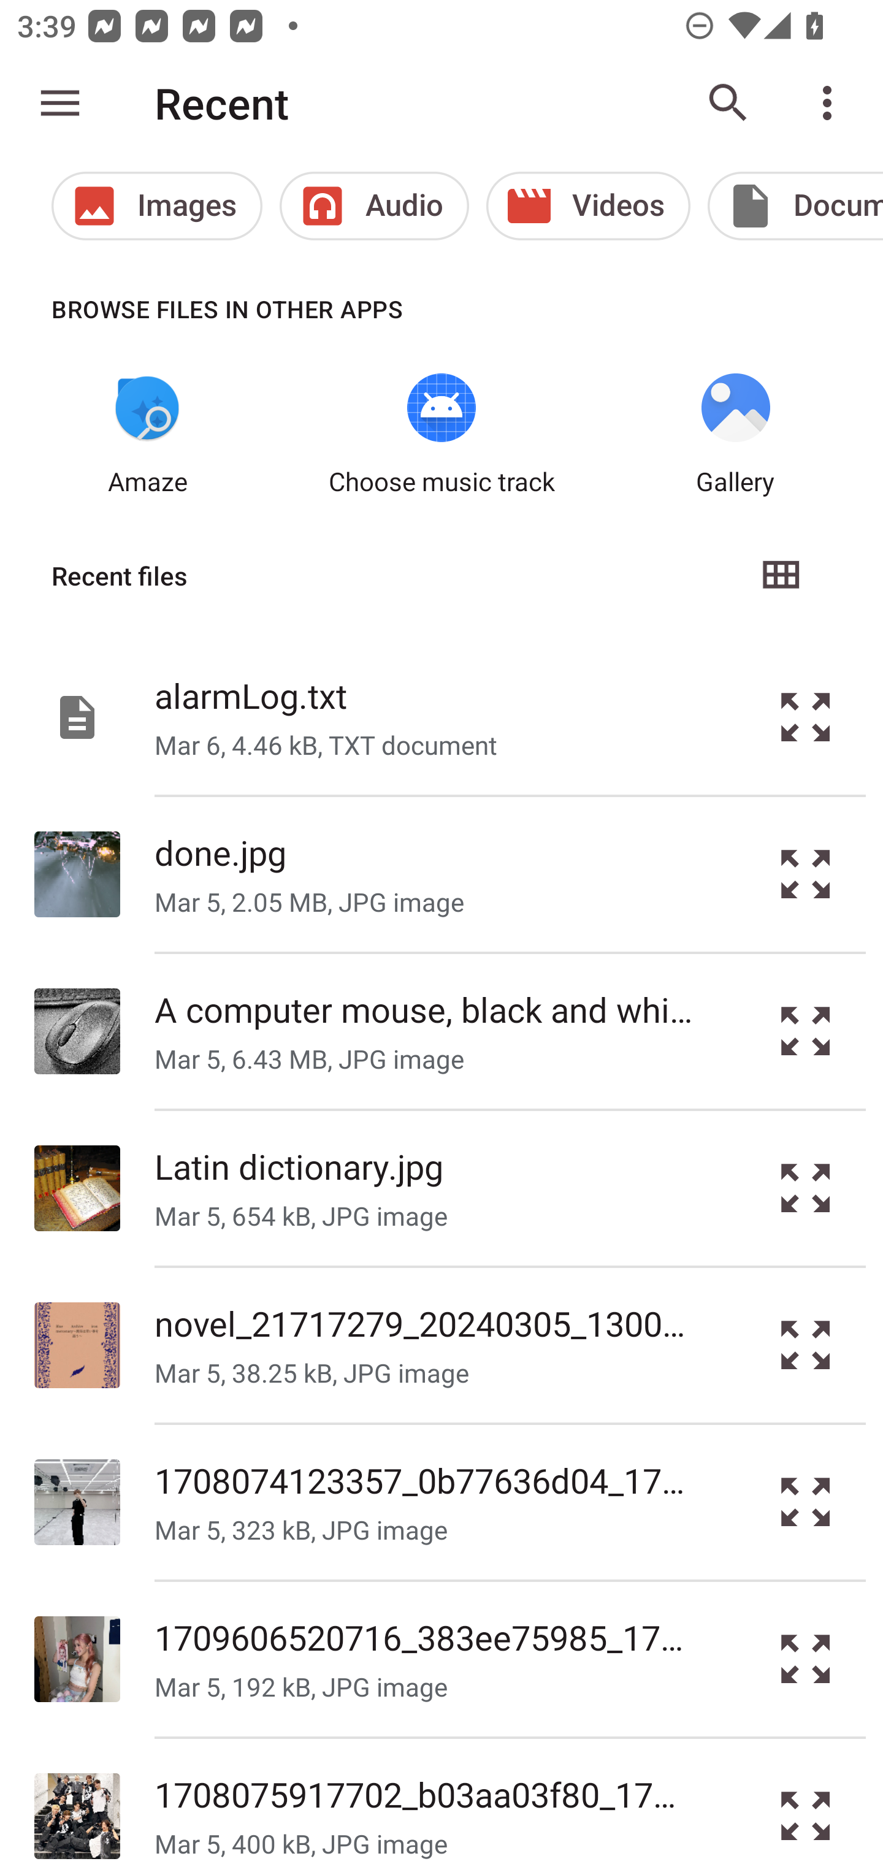 This screenshot has height=1864, width=883. I want to click on Gallery, so click(736, 435).